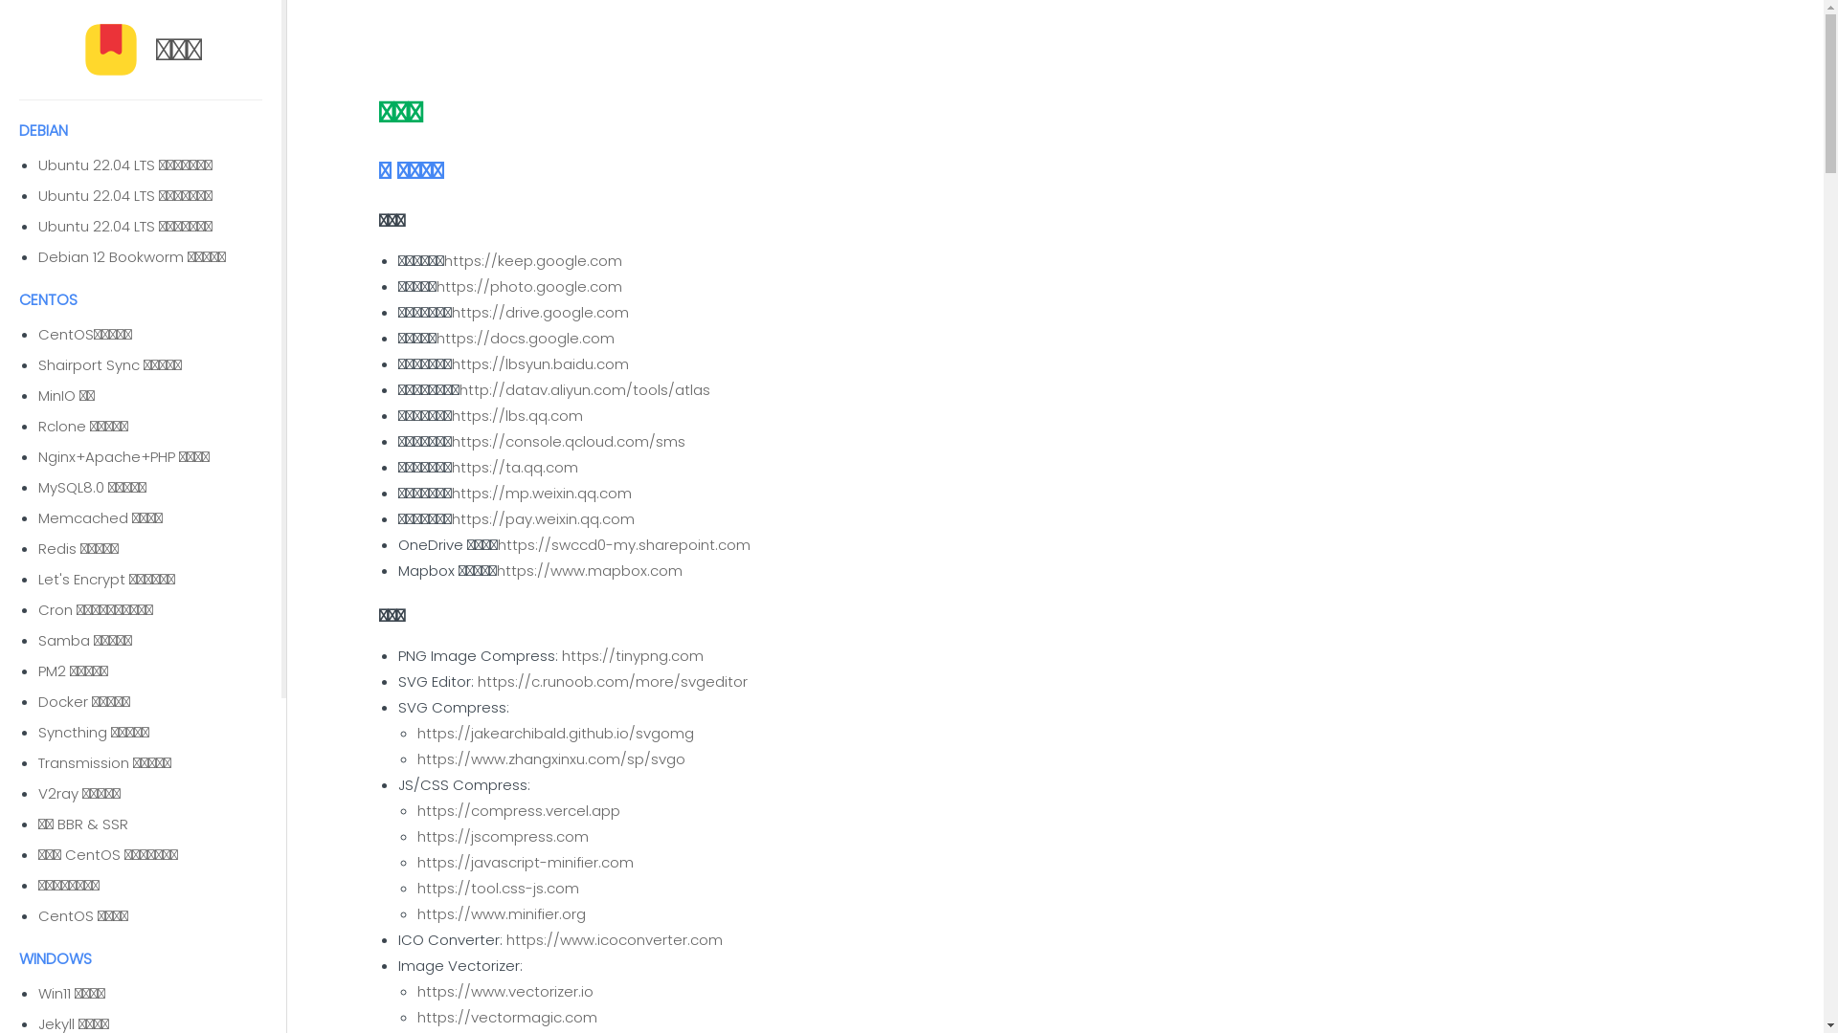 The height and width of the screenshot is (1033, 1838). What do you see at coordinates (526, 863) in the screenshot?
I see `https://javascript-minifier.com` at bounding box center [526, 863].